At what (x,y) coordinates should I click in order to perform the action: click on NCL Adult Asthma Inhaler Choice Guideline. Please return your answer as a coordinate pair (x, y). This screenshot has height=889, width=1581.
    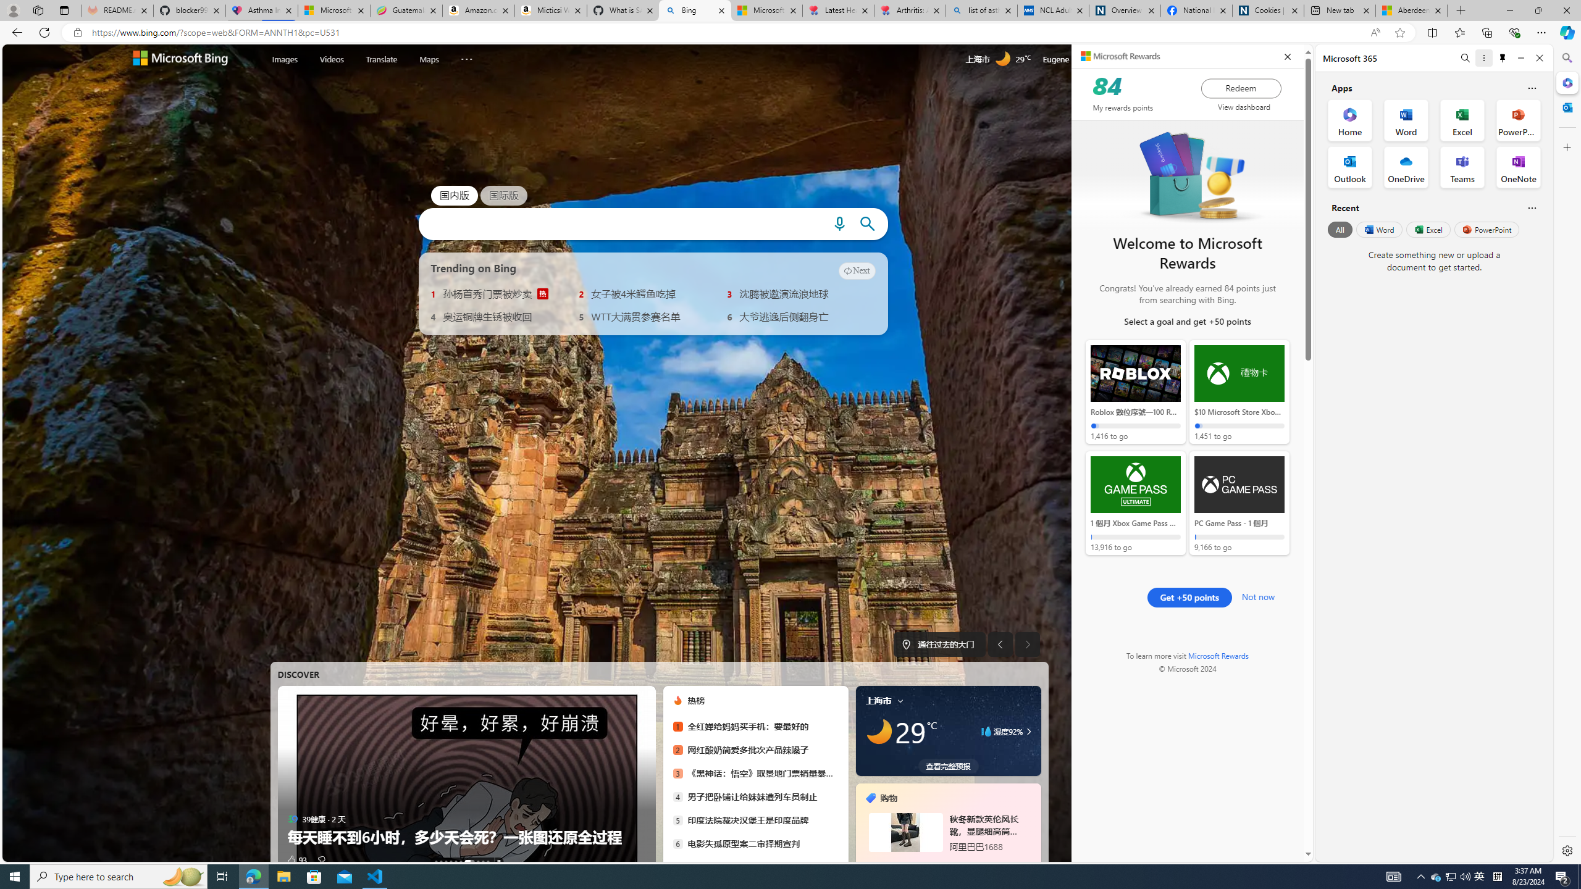
    Looking at the image, I should click on (1052, 10).